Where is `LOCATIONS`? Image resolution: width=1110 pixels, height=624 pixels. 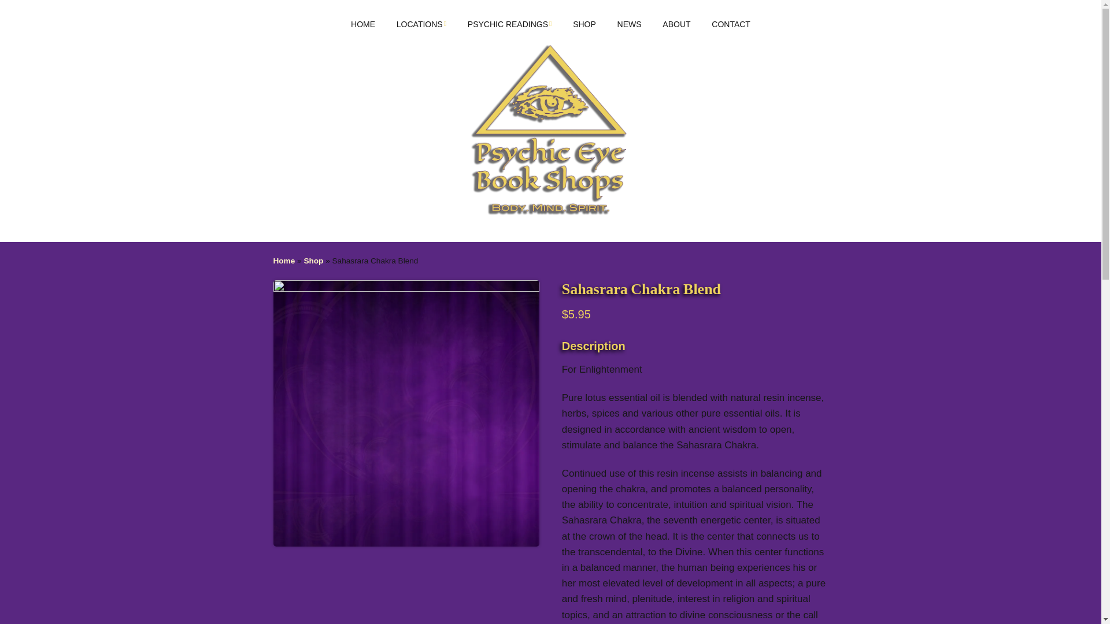
LOCATIONS is located at coordinates (421, 24).